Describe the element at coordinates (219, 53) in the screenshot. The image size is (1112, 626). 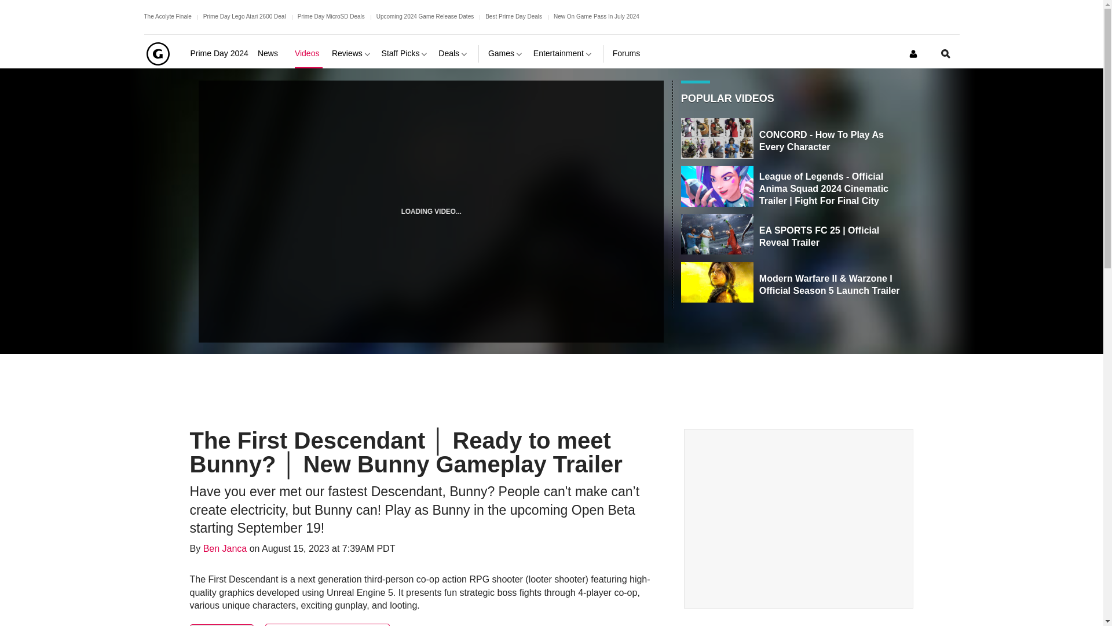
I see `Prime Day 2024` at that location.